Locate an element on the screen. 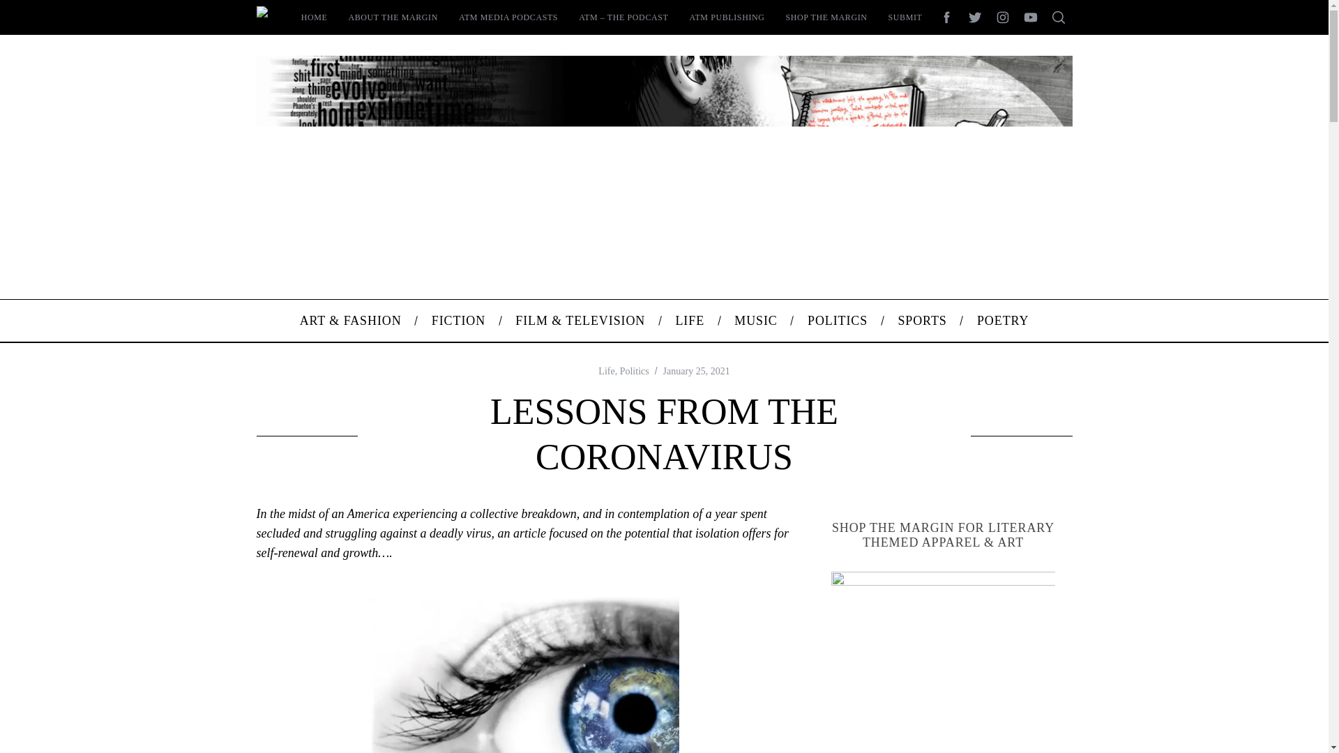 This screenshot has height=753, width=1339. MUSIC is located at coordinates (756, 321).